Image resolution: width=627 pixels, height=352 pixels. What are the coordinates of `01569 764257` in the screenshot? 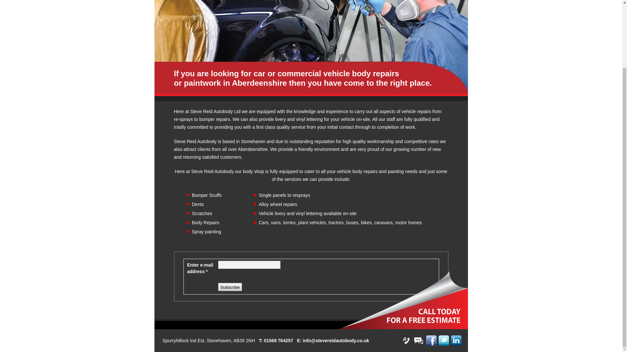 It's located at (279, 340).